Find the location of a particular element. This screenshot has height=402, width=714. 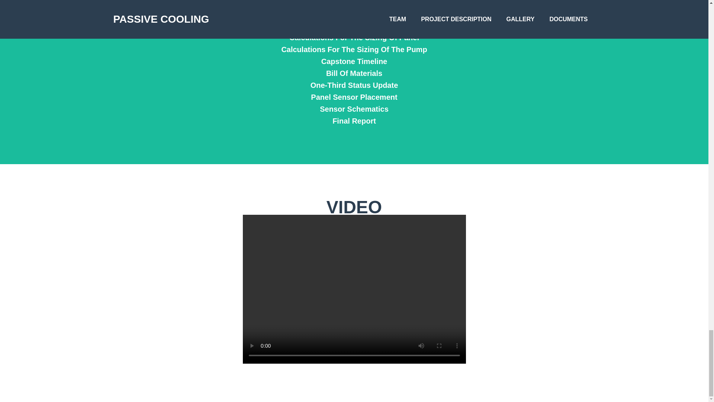

Panel Sensor Placement is located at coordinates (354, 97).